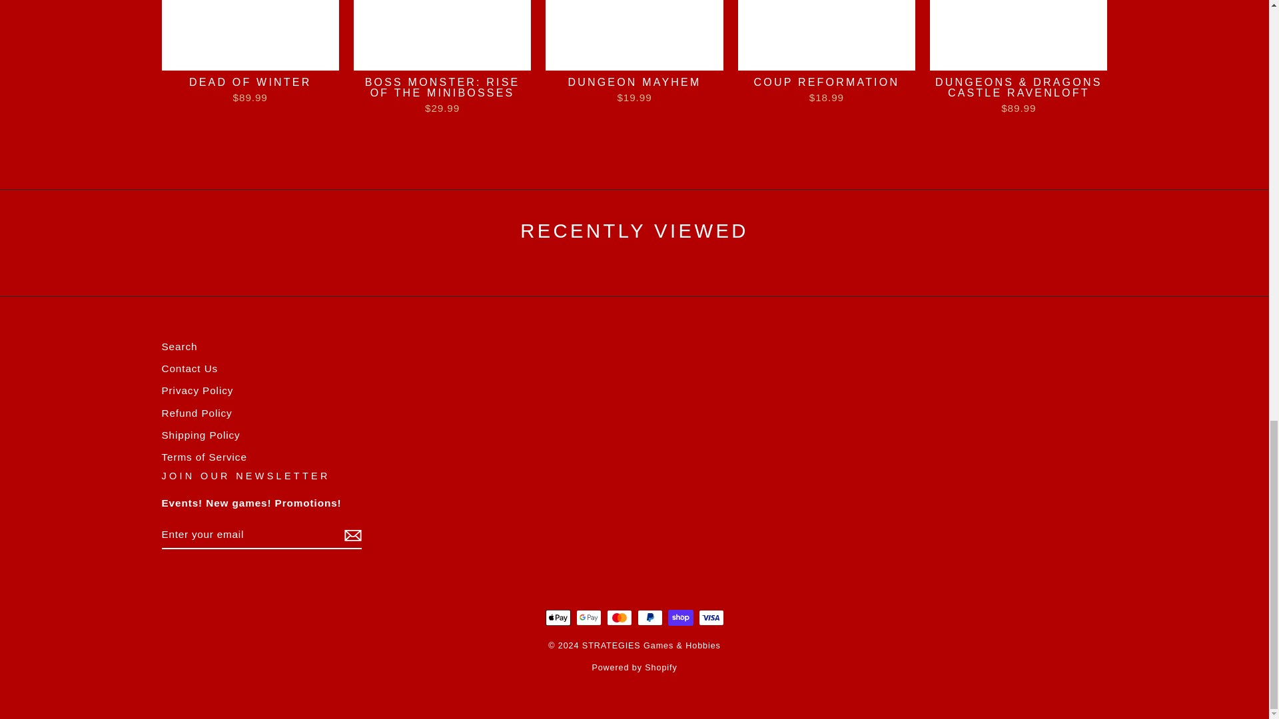  What do you see at coordinates (680, 617) in the screenshot?
I see `Shop Pay` at bounding box center [680, 617].